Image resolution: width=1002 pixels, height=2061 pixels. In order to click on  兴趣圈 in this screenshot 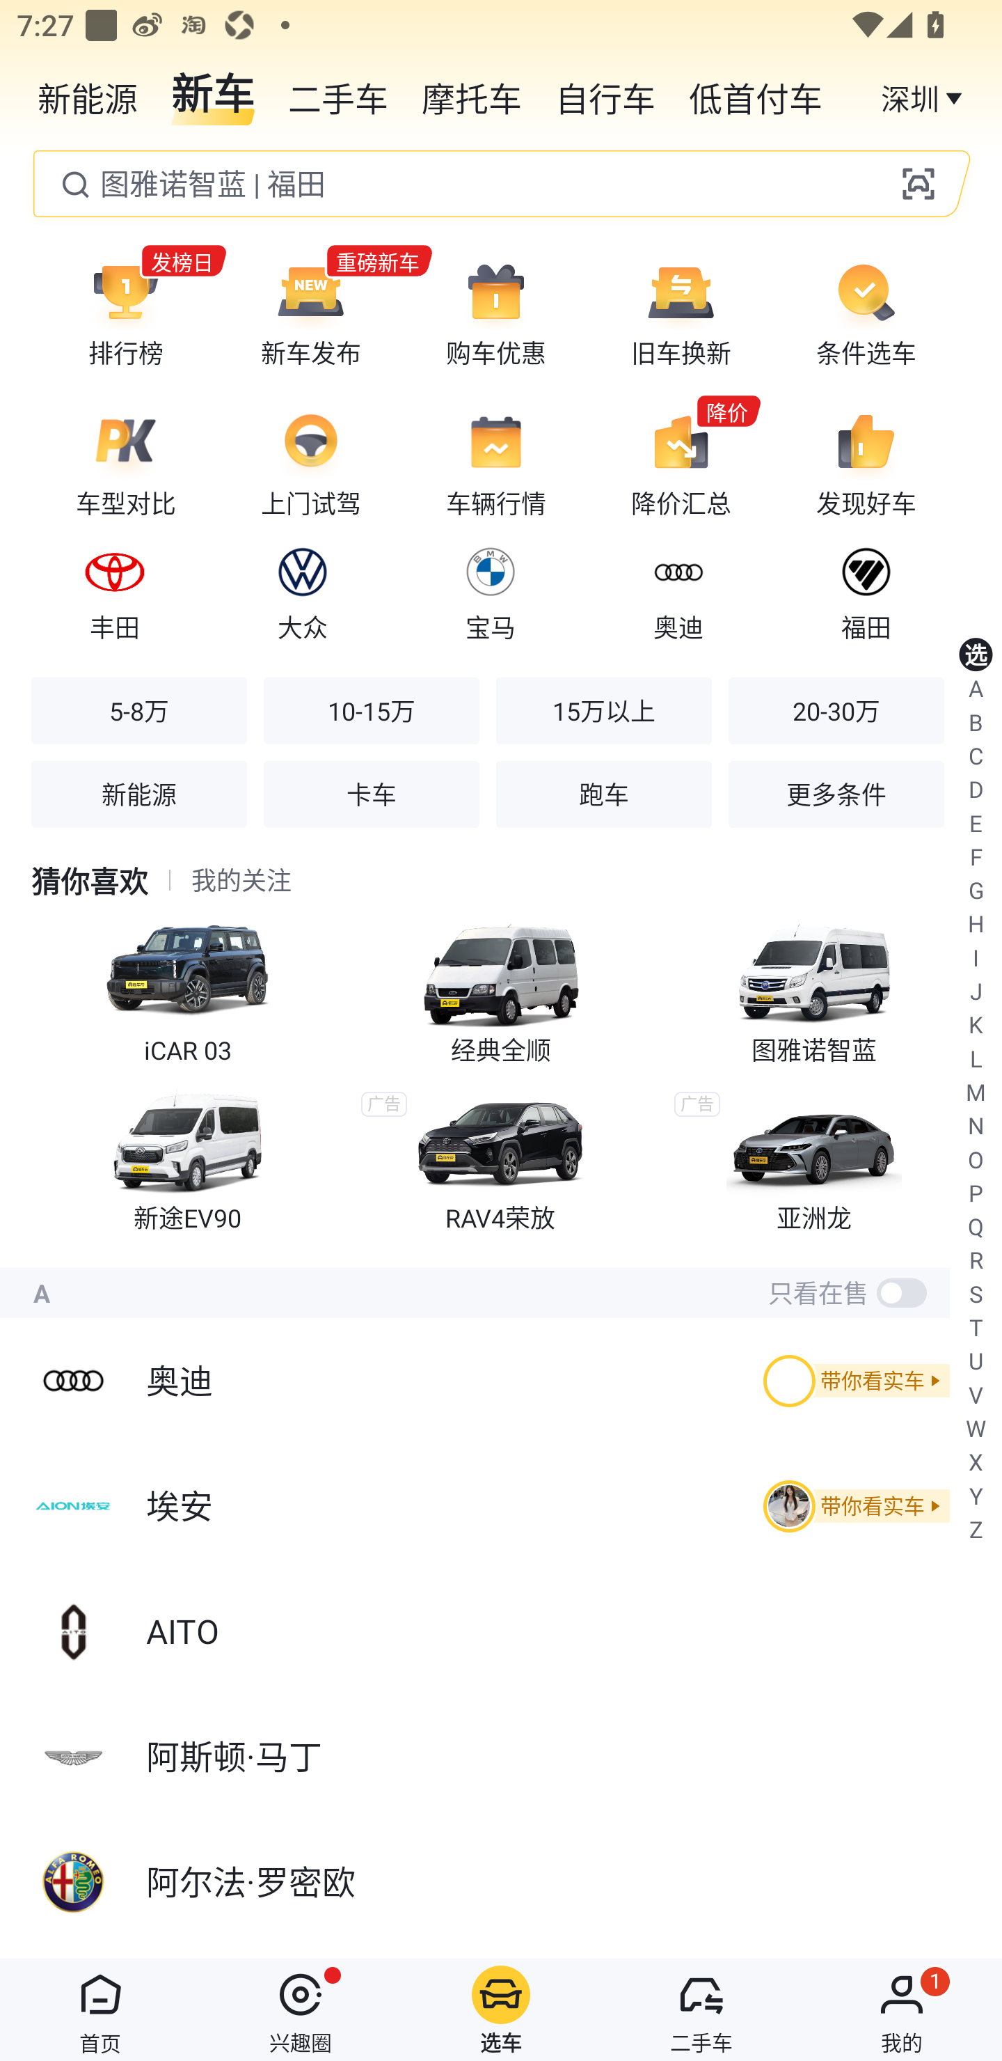, I will do `click(301, 2009)`.